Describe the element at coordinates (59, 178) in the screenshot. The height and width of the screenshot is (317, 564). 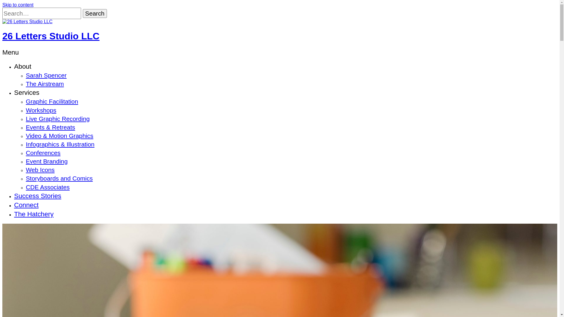
I see `Storyboards and Comics` at that location.